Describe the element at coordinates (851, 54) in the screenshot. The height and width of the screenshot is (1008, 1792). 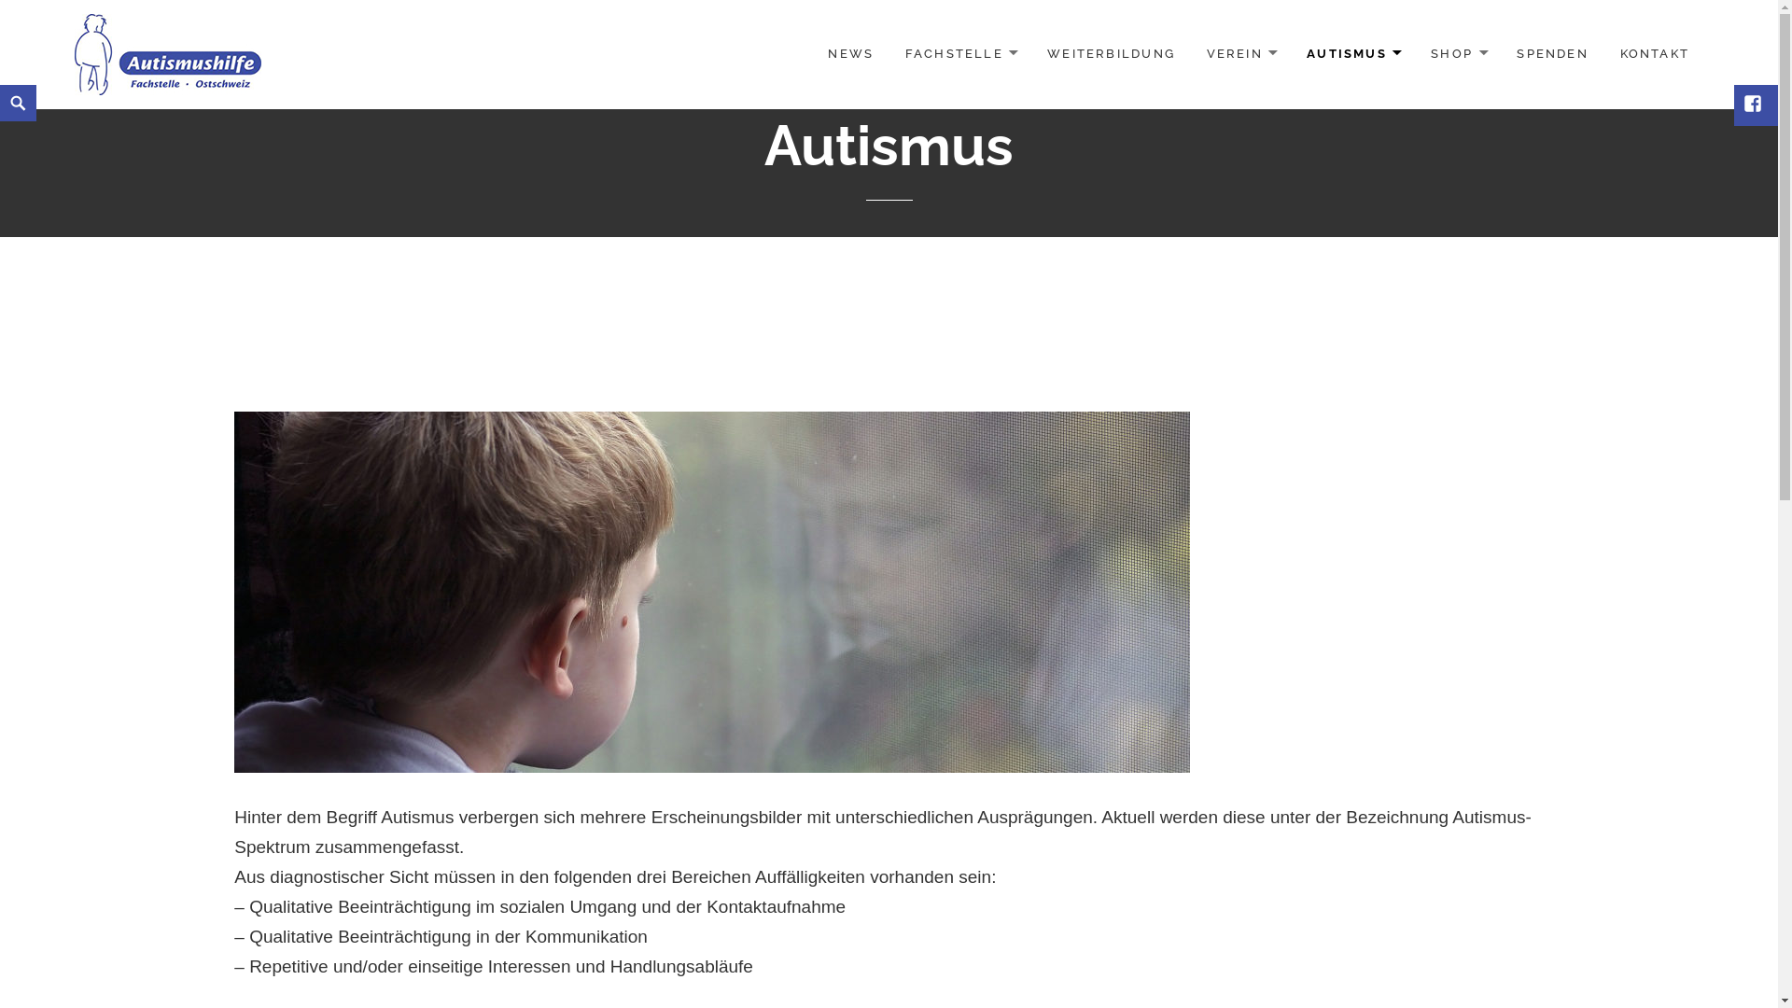
I see `NEWS` at that location.